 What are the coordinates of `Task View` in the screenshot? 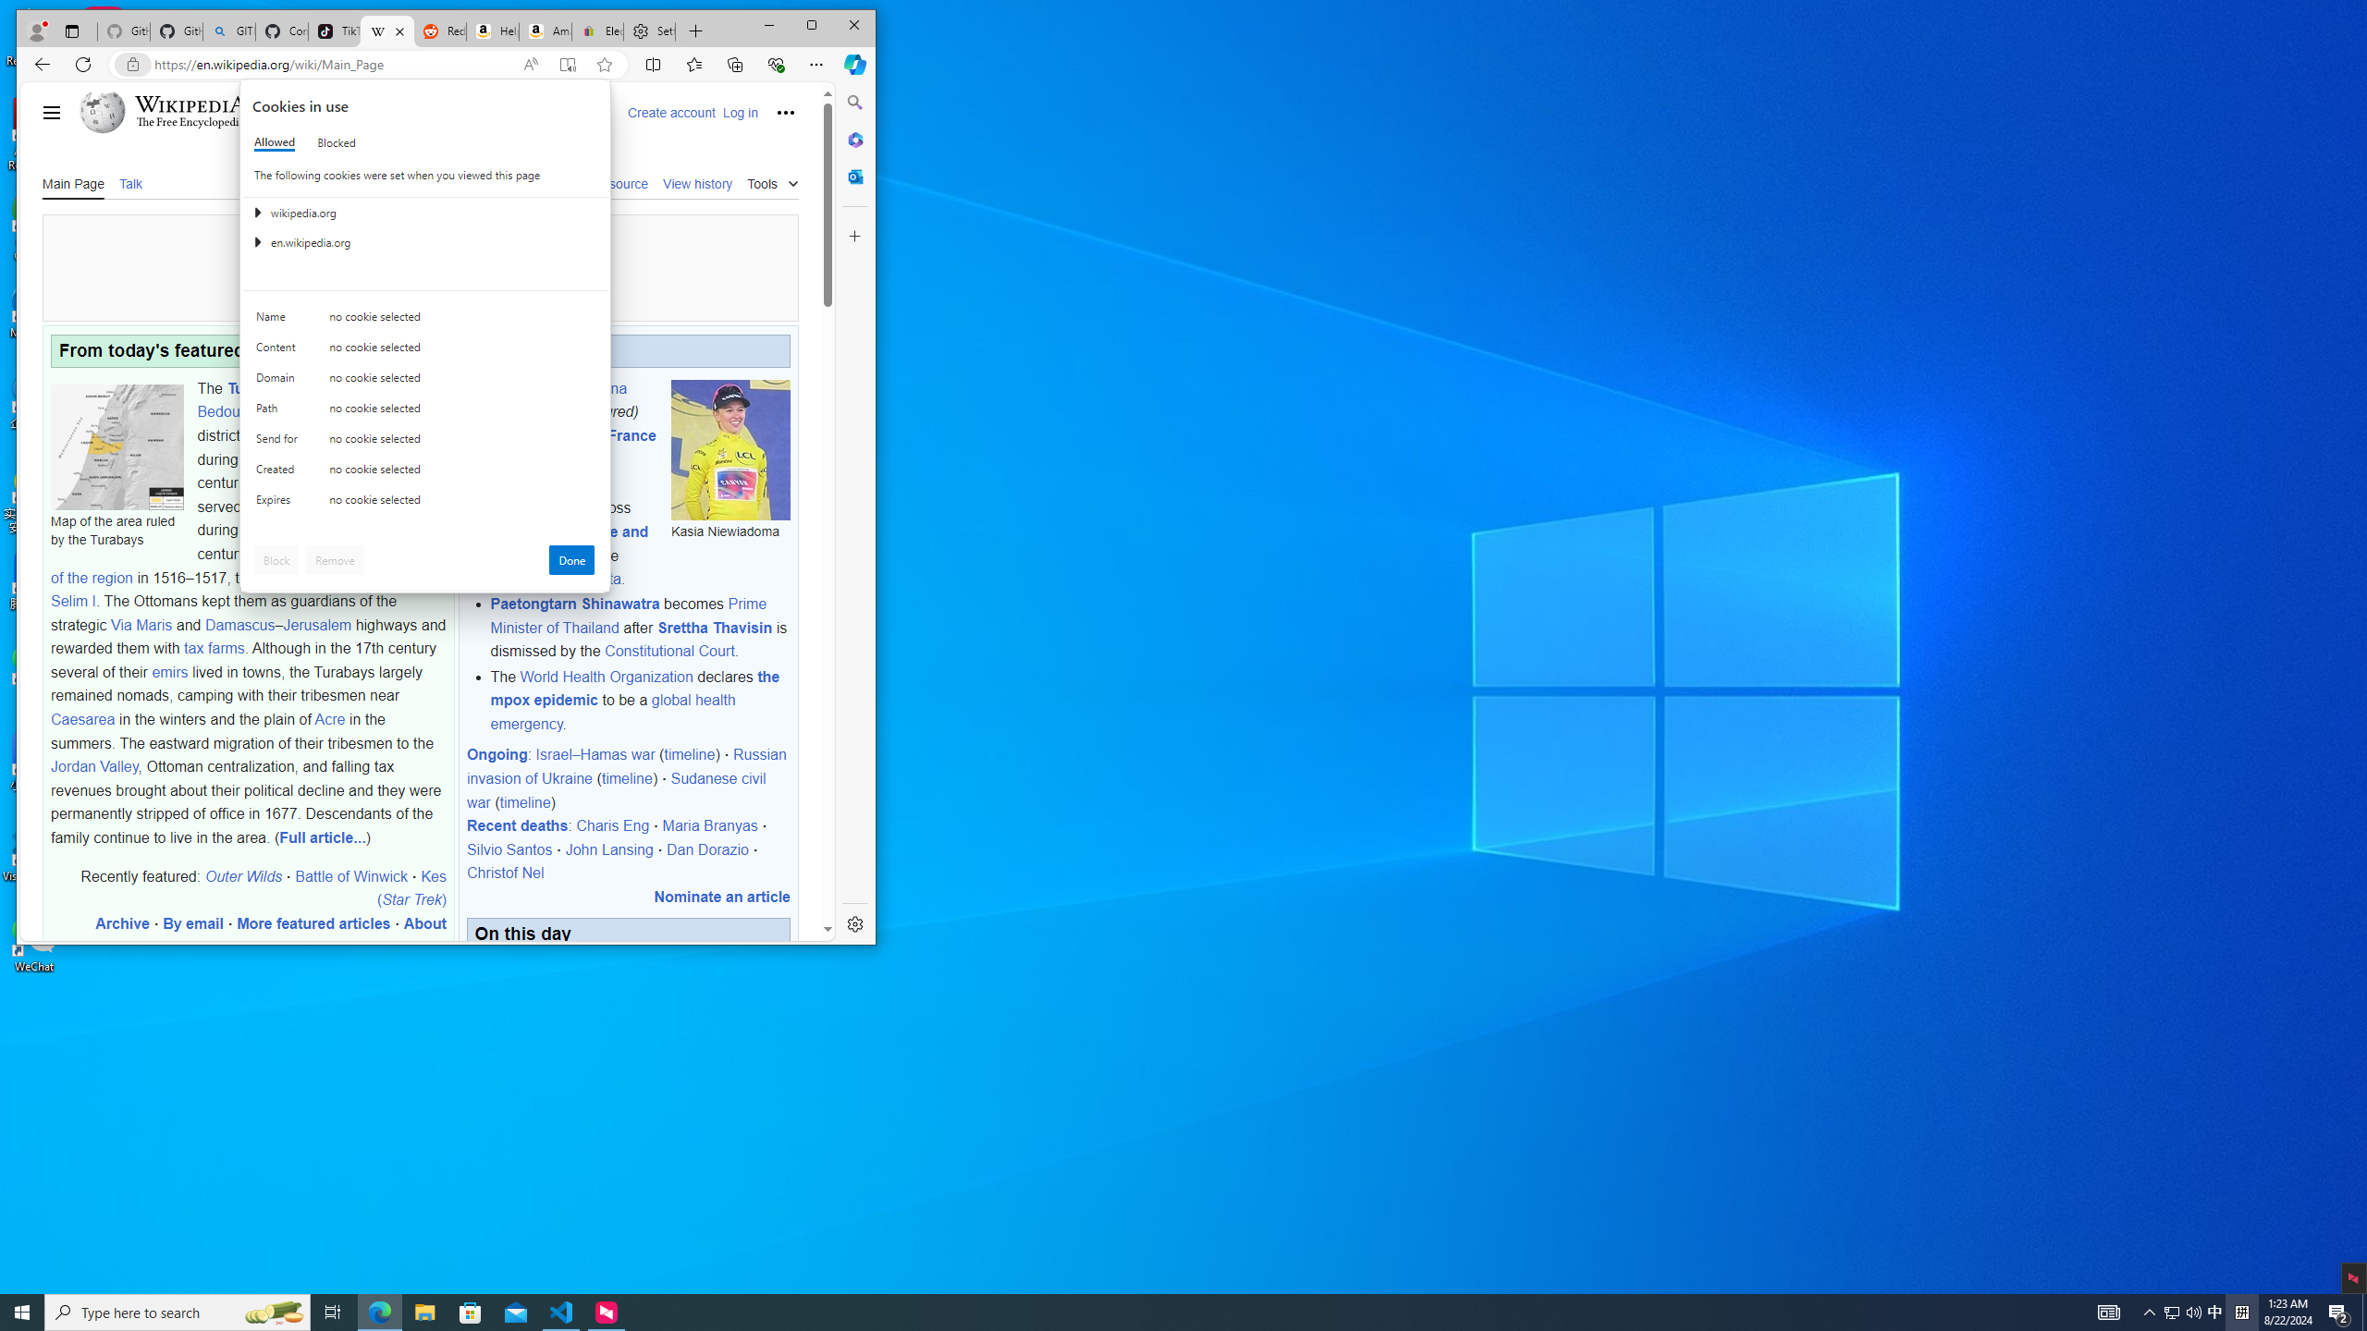 It's located at (2108, 1313).